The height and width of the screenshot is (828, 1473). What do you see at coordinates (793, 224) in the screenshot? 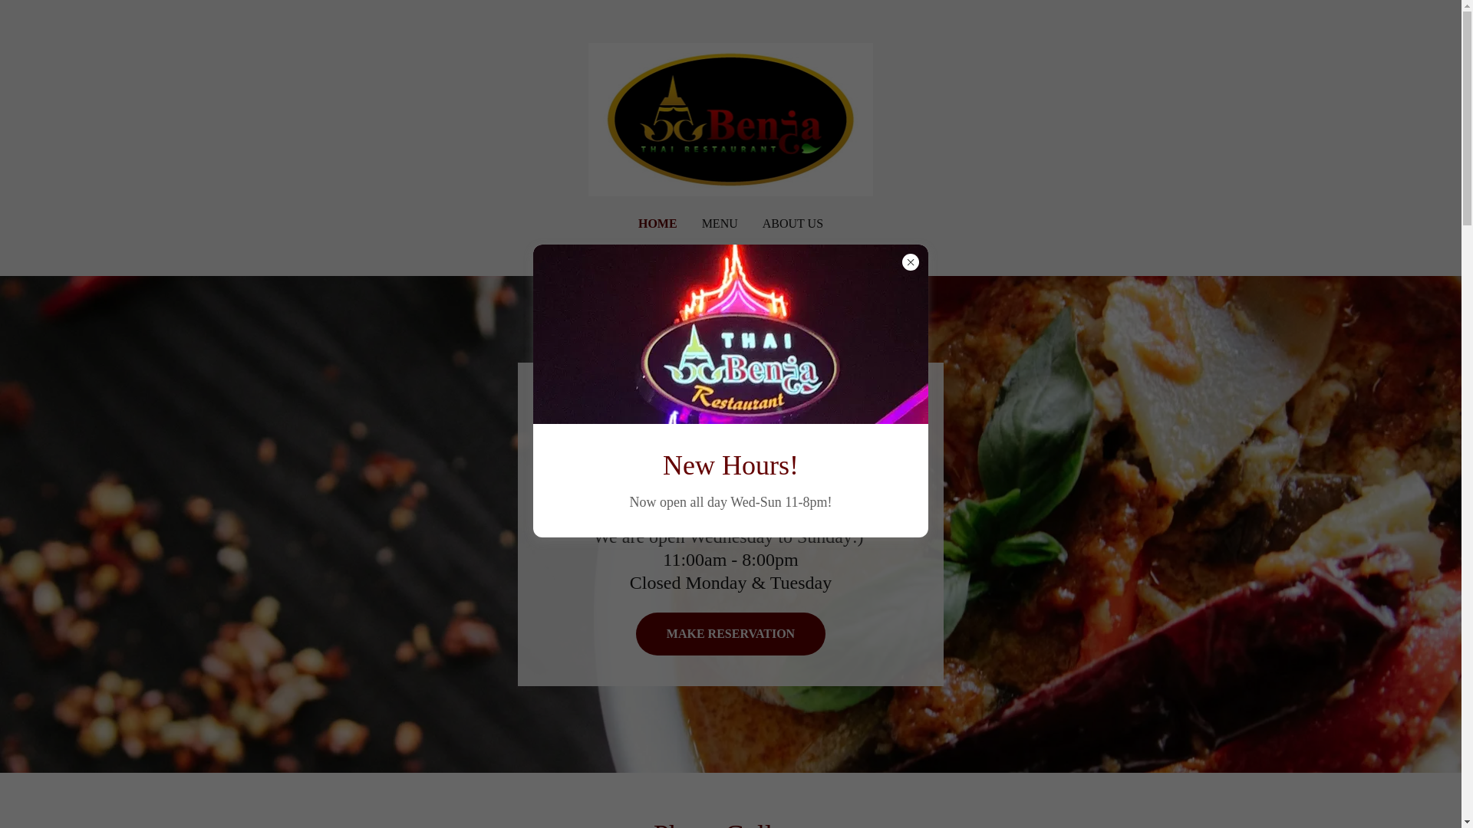
I see `ABOUT US` at bounding box center [793, 224].